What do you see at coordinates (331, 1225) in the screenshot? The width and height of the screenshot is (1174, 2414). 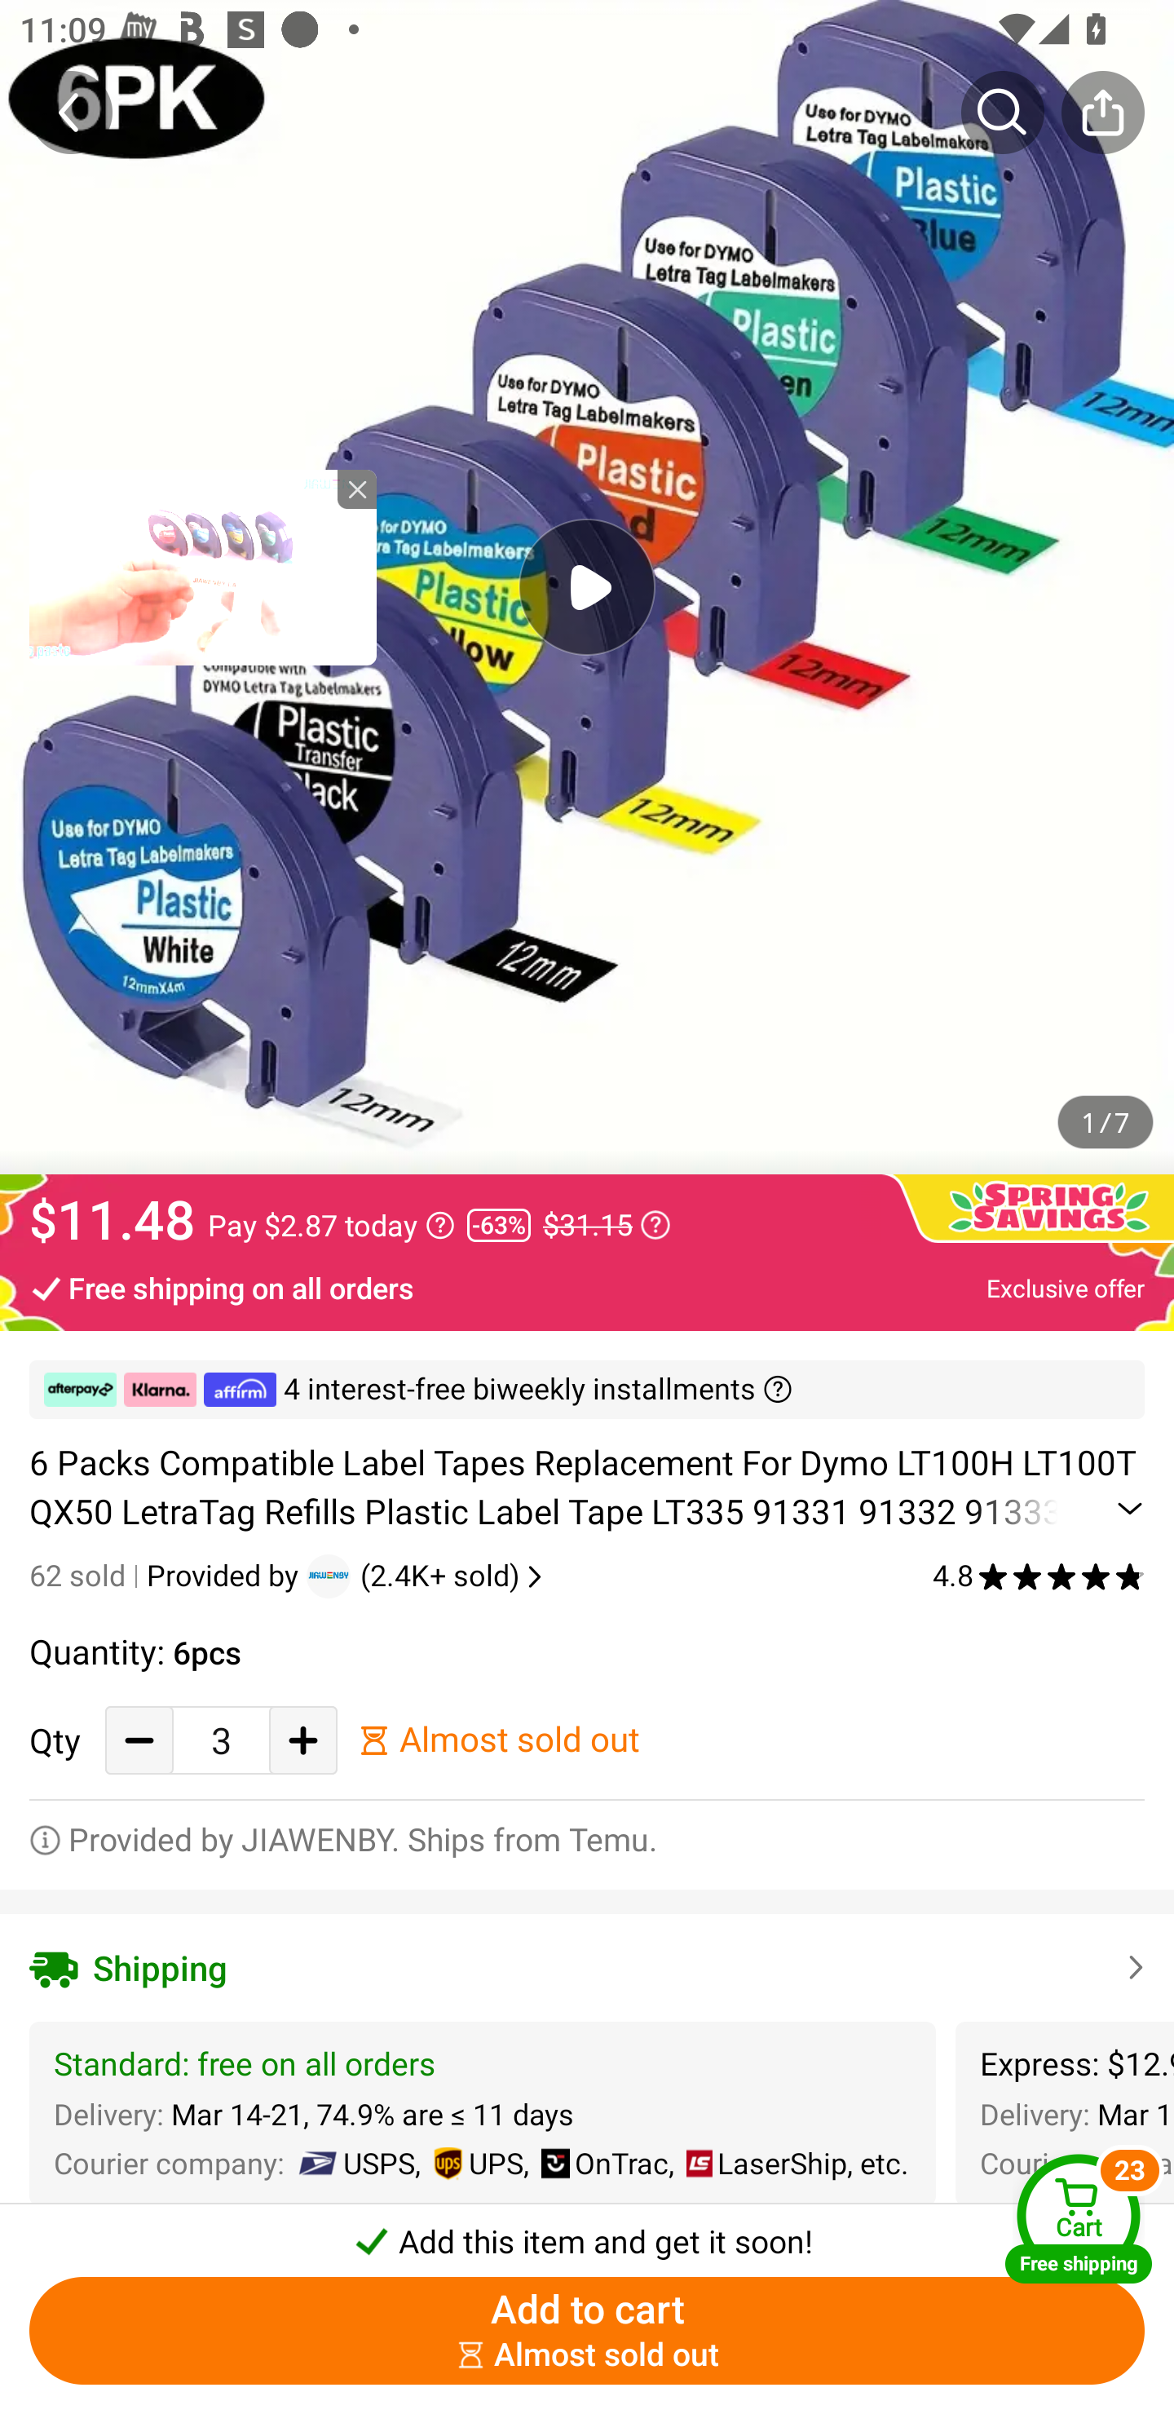 I see `Pay $2.87 today  ` at bounding box center [331, 1225].